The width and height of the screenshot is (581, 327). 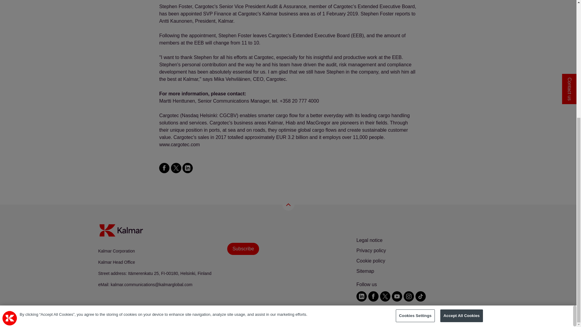 I want to click on Company Logo, so click(x=10, y=137).